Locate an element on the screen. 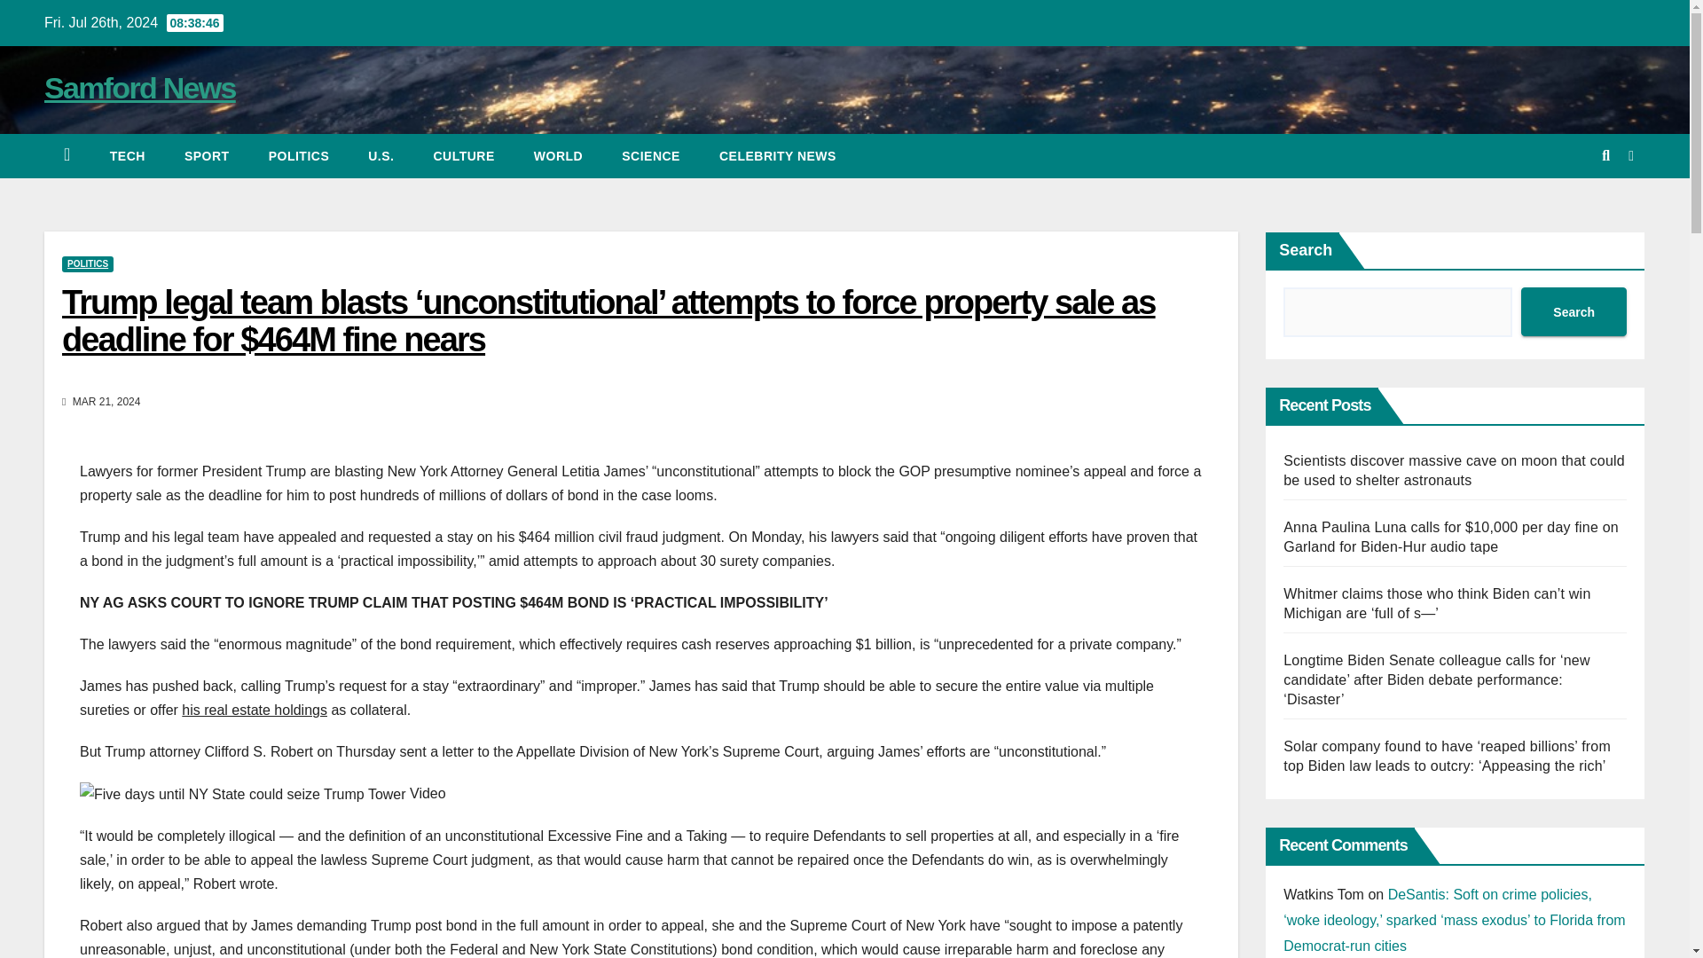 This screenshot has width=1703, height=958. Celebrity News is located at coordinates (778, 156).